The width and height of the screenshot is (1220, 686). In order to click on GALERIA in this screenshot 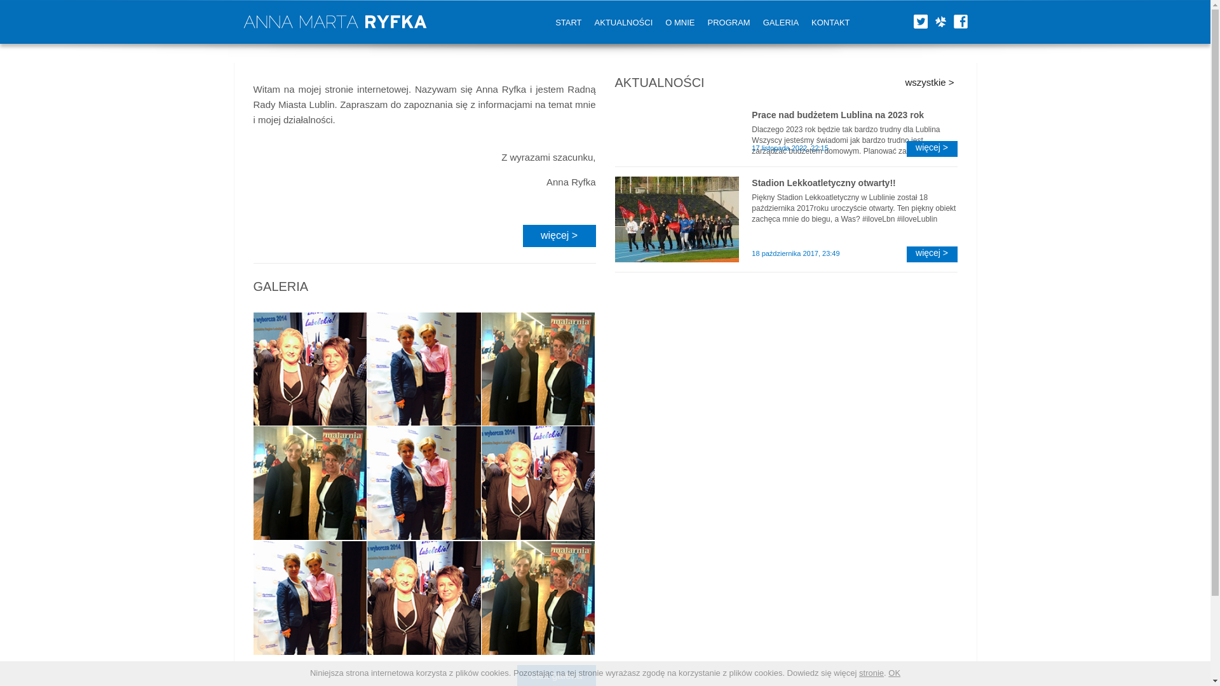, I will do `click(780, 23)`.